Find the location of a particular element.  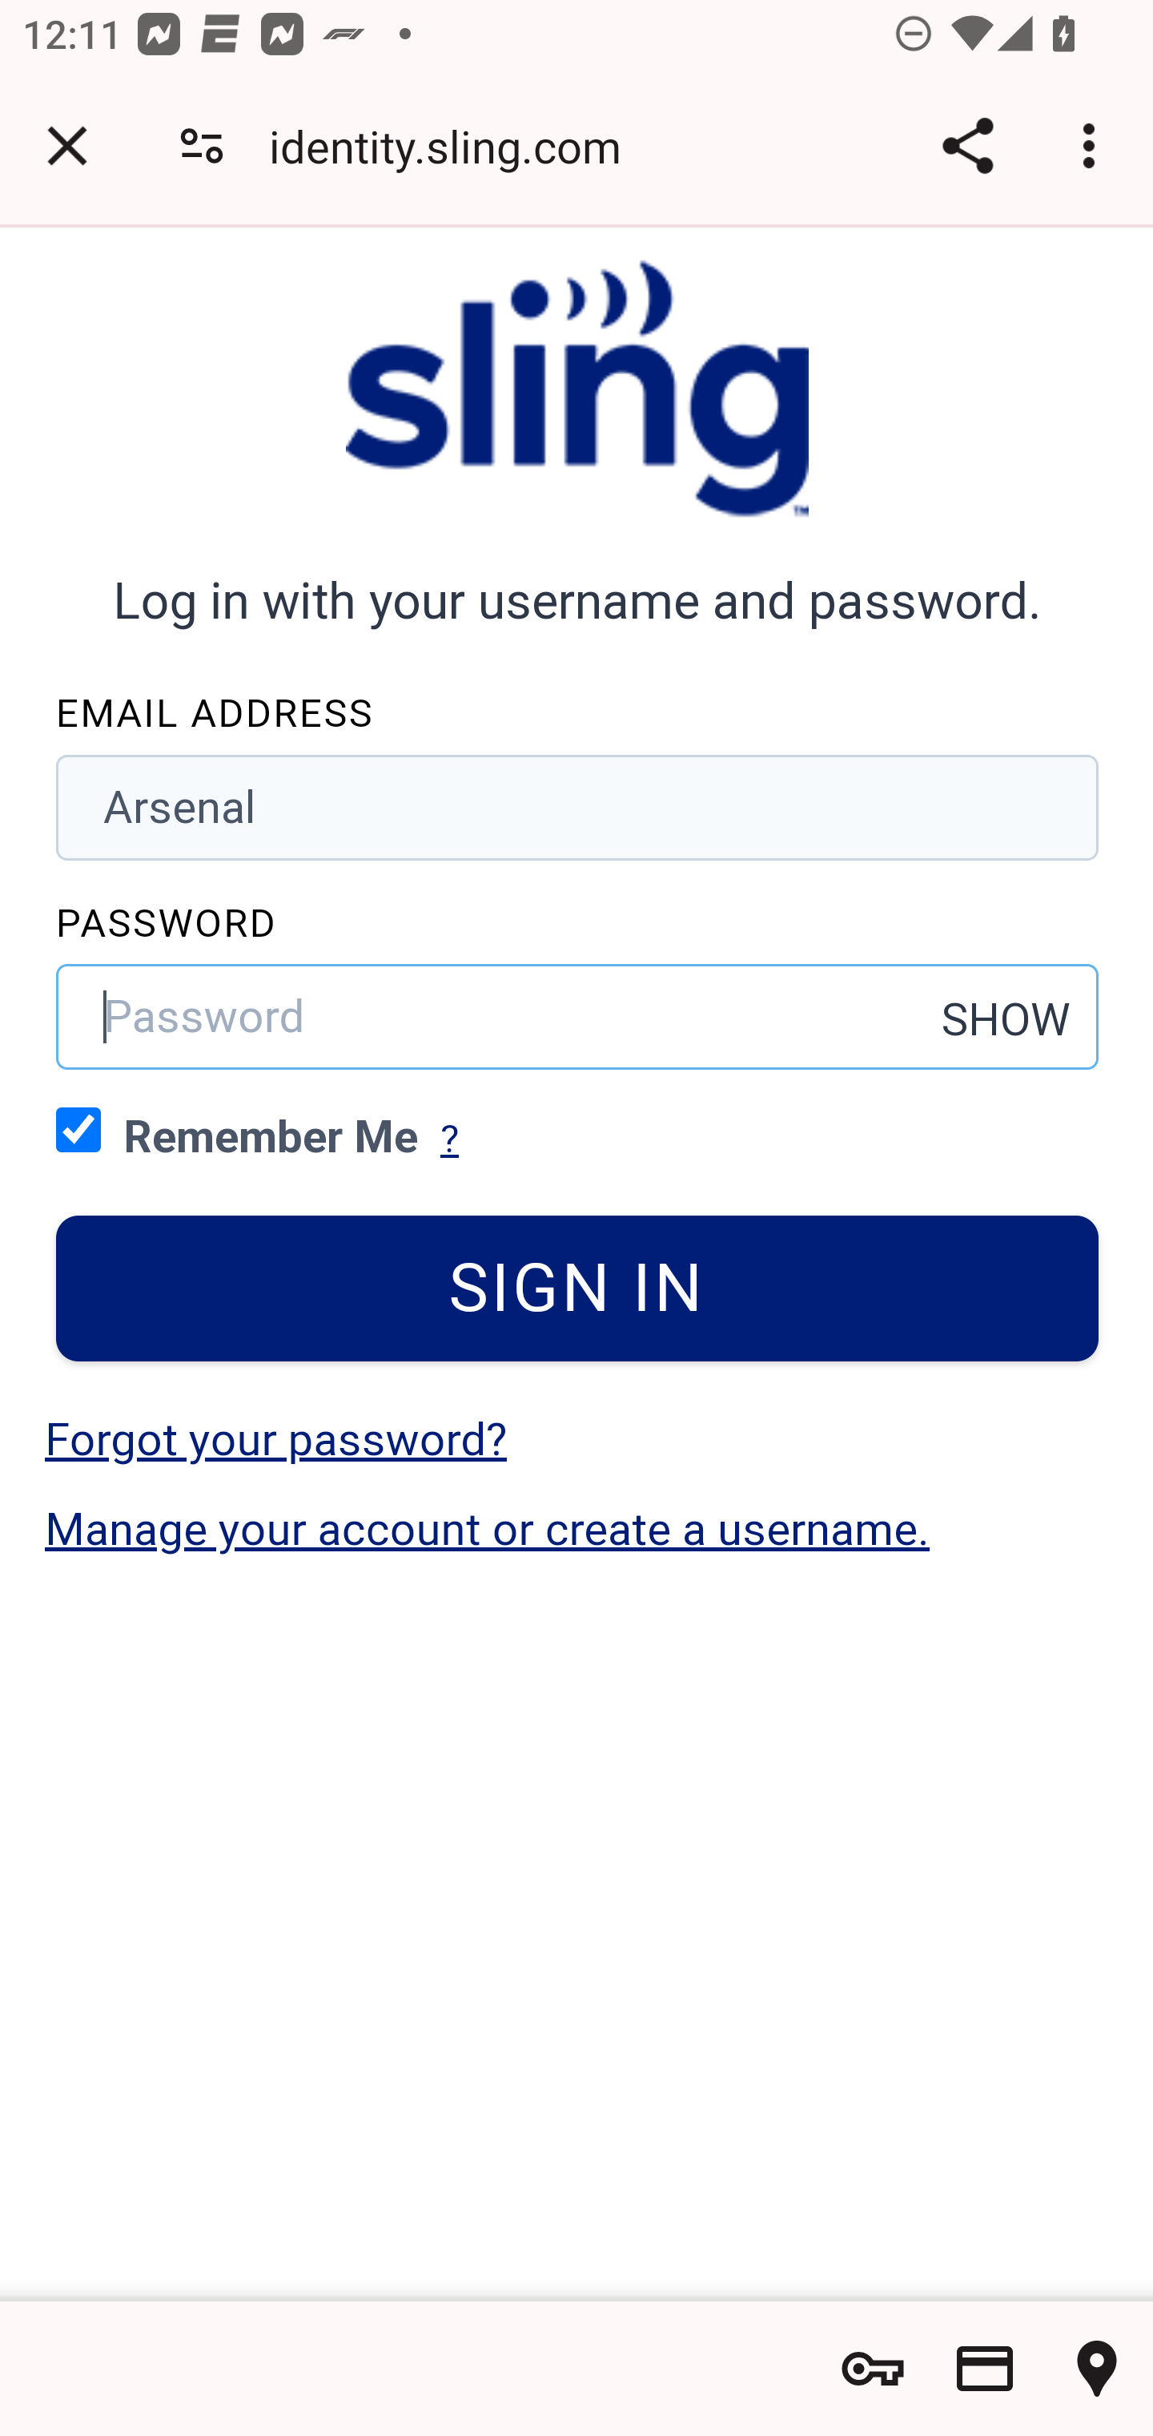

identity.sling.com is located at coordinates (456, 146).